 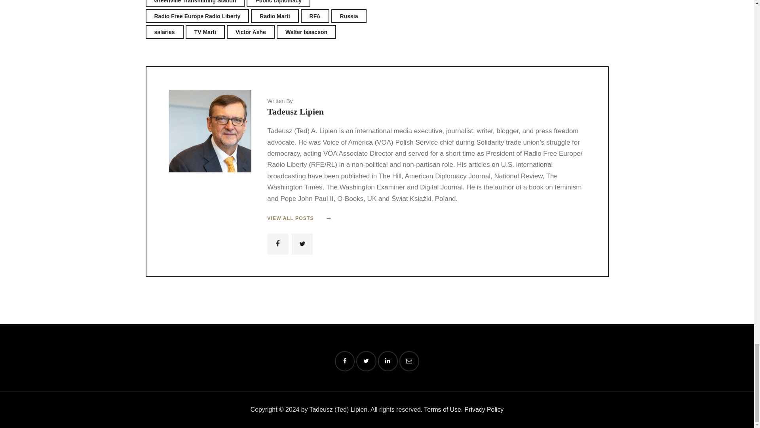 What do you see at coordinates (205, 32) in the screenshot?
I see `TV Marti` at bounding box center [205, 32].